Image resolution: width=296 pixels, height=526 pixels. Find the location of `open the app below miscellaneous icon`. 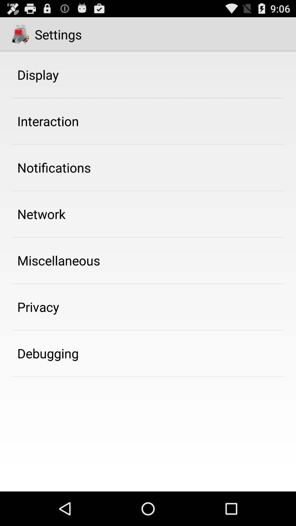

open the app below miscellaneous icon is located at coordinates (38, 307).